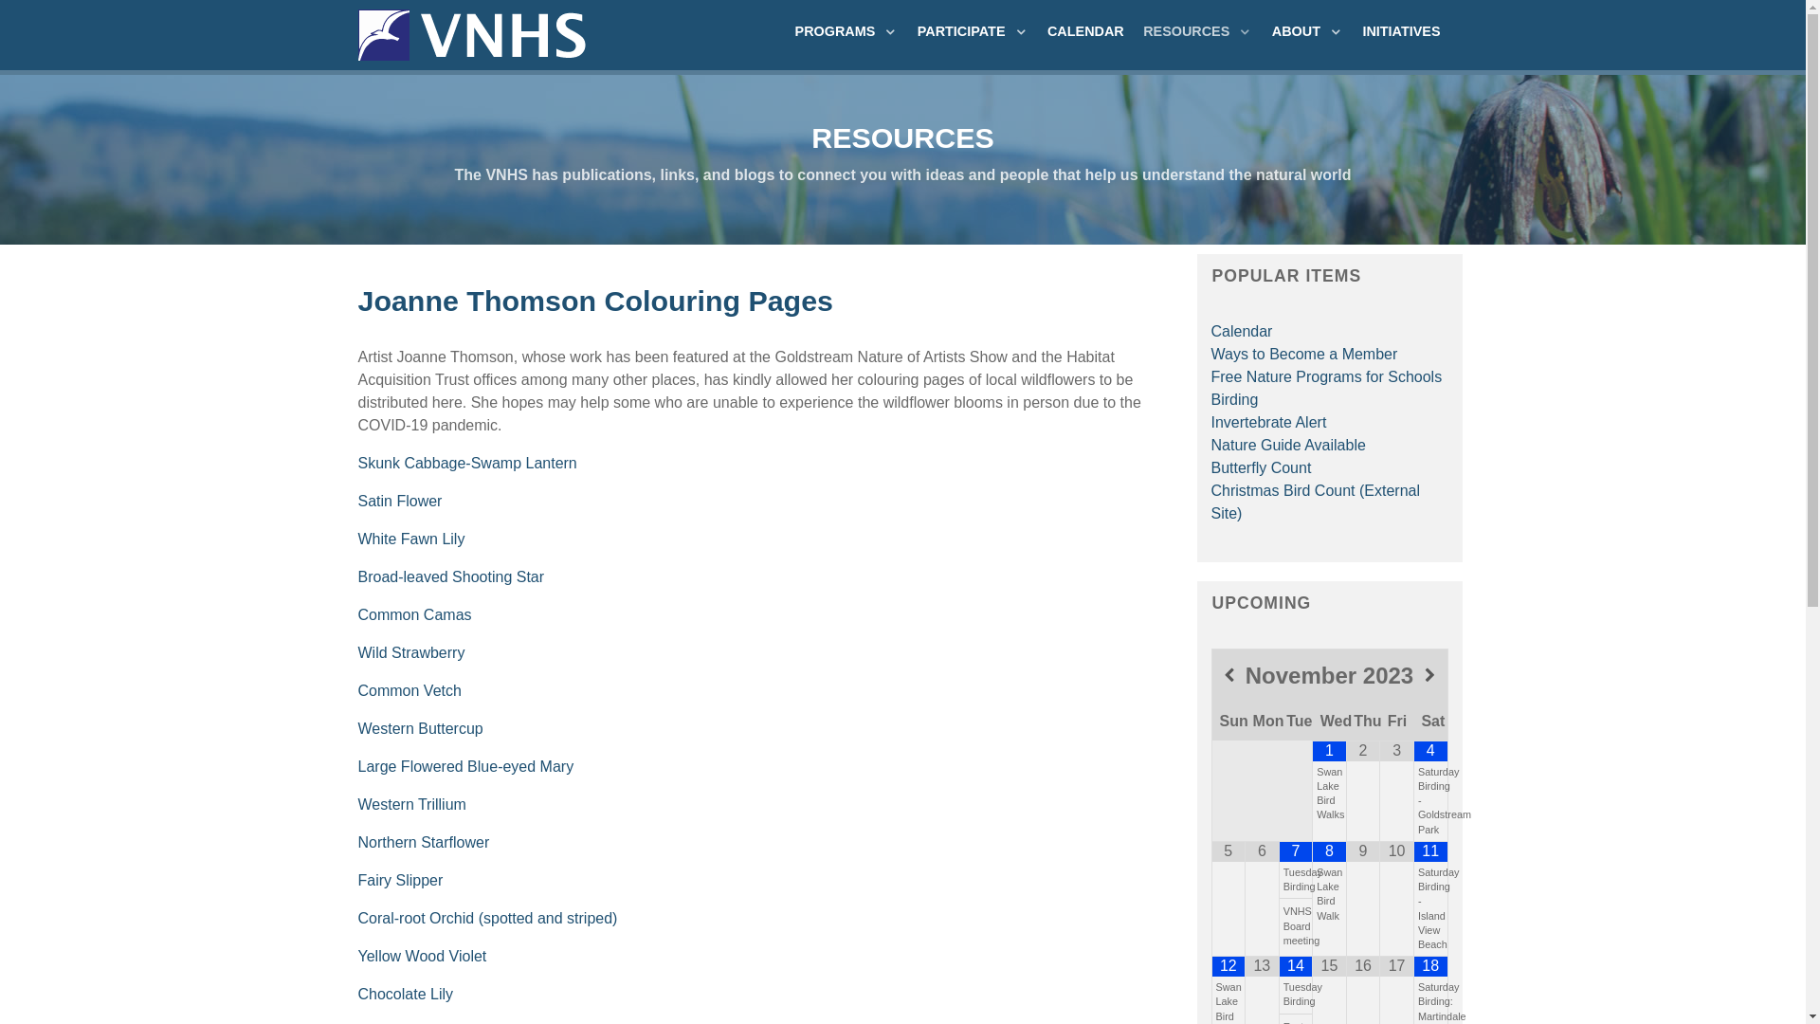  What do you see at coordinates (409, 690) in the screenshot?
I see `Common Vetch` at bounding box center [409, 690].